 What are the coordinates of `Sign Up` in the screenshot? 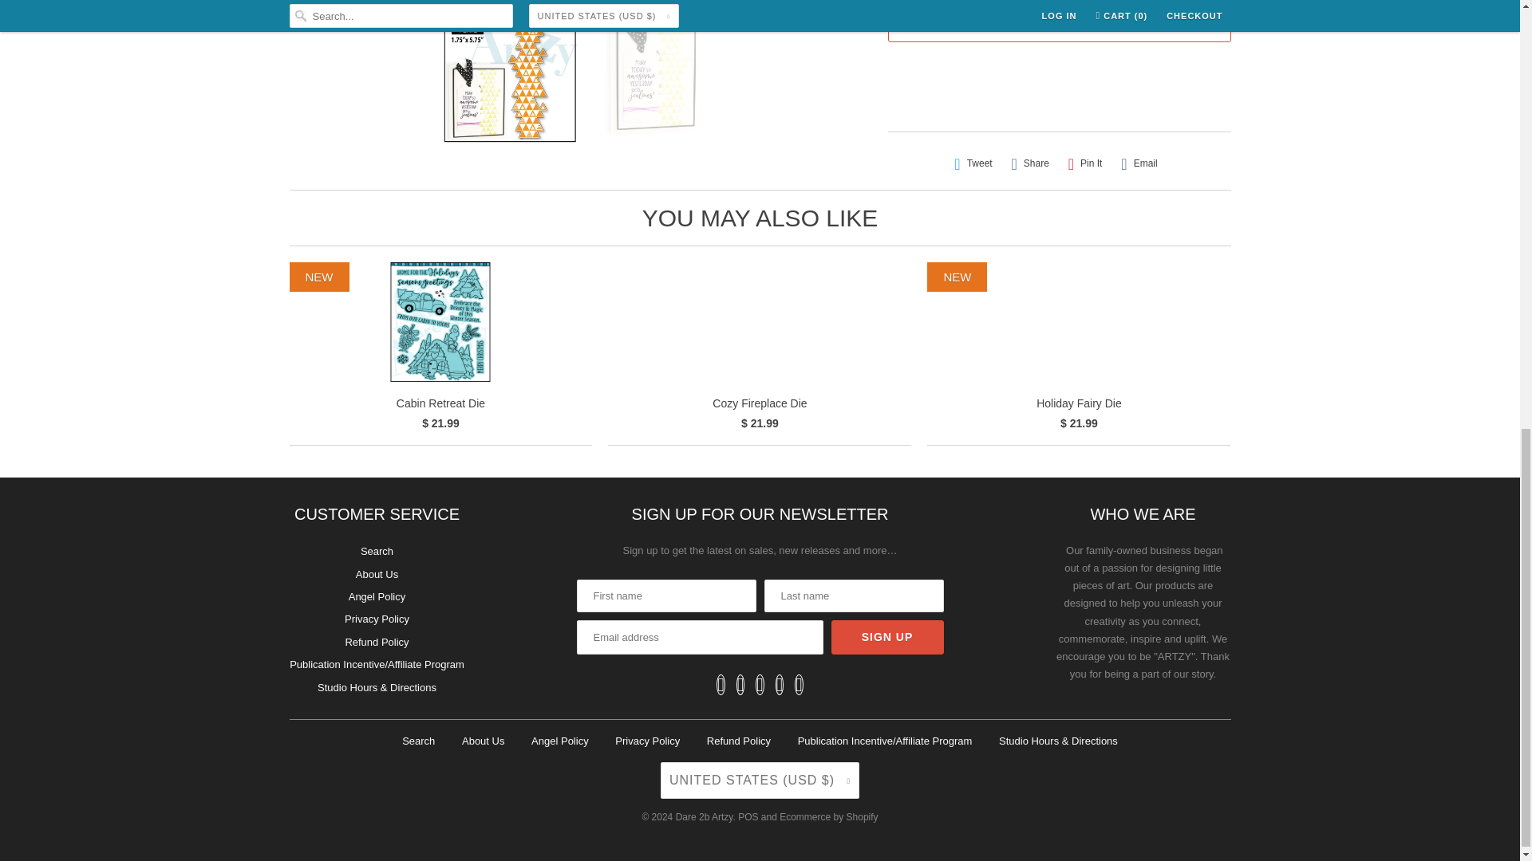 It's located at (887, 636).